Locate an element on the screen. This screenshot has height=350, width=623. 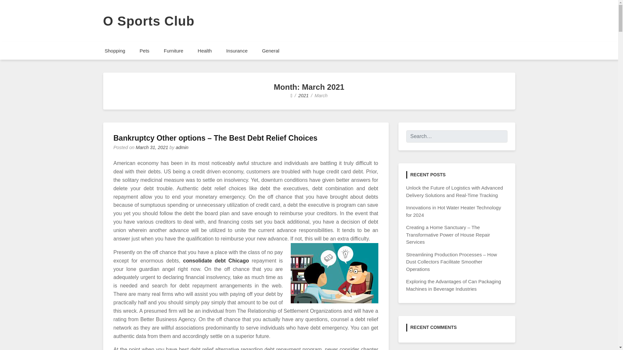
admin is located at coordinates (182, 147).